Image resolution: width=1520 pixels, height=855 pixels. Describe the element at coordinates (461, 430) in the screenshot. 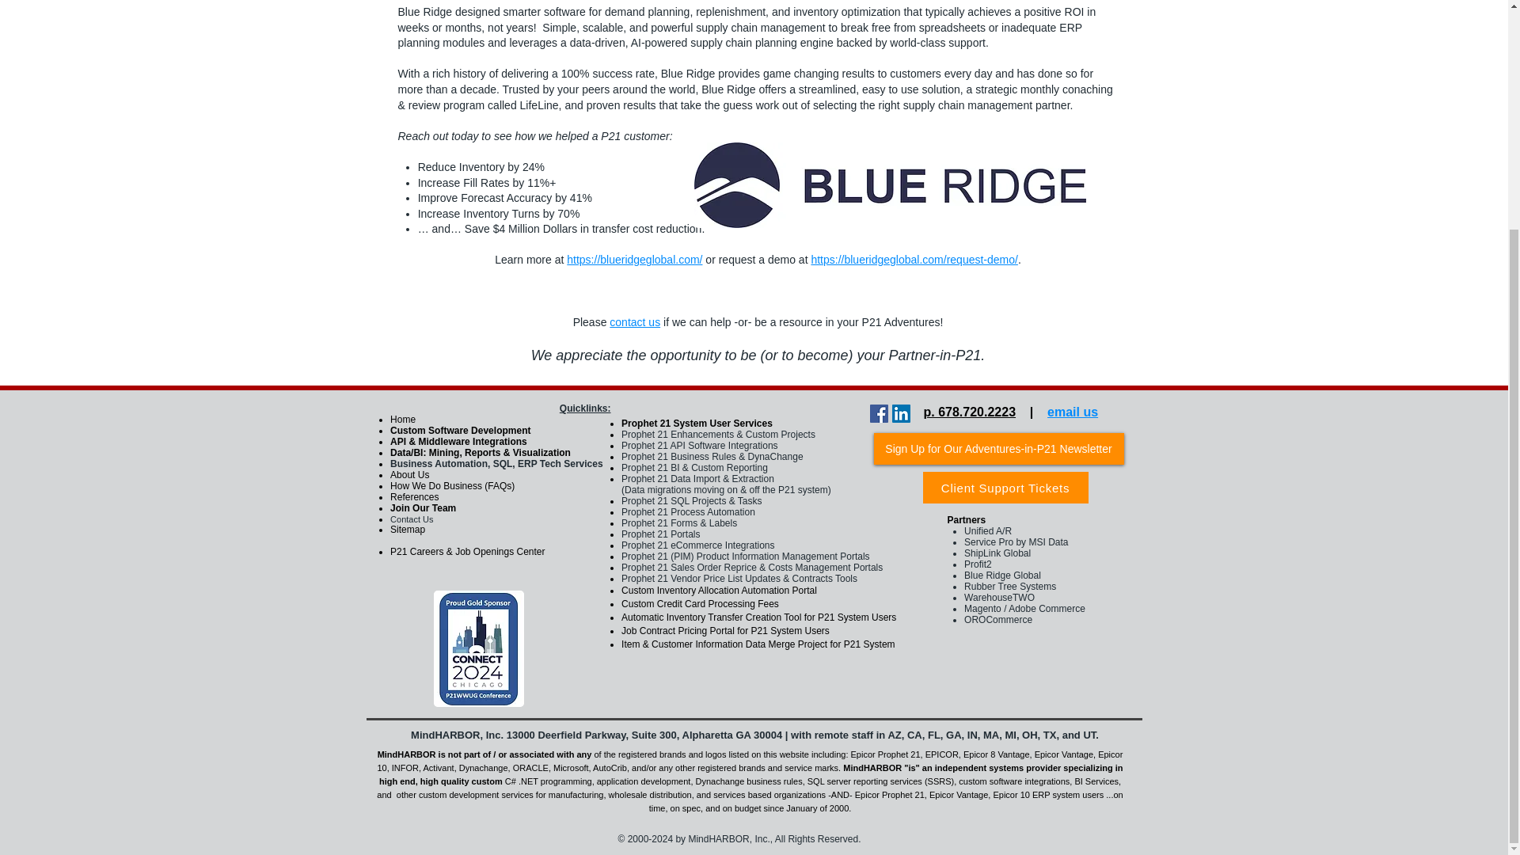

I see `Custom Software Development` at that location.